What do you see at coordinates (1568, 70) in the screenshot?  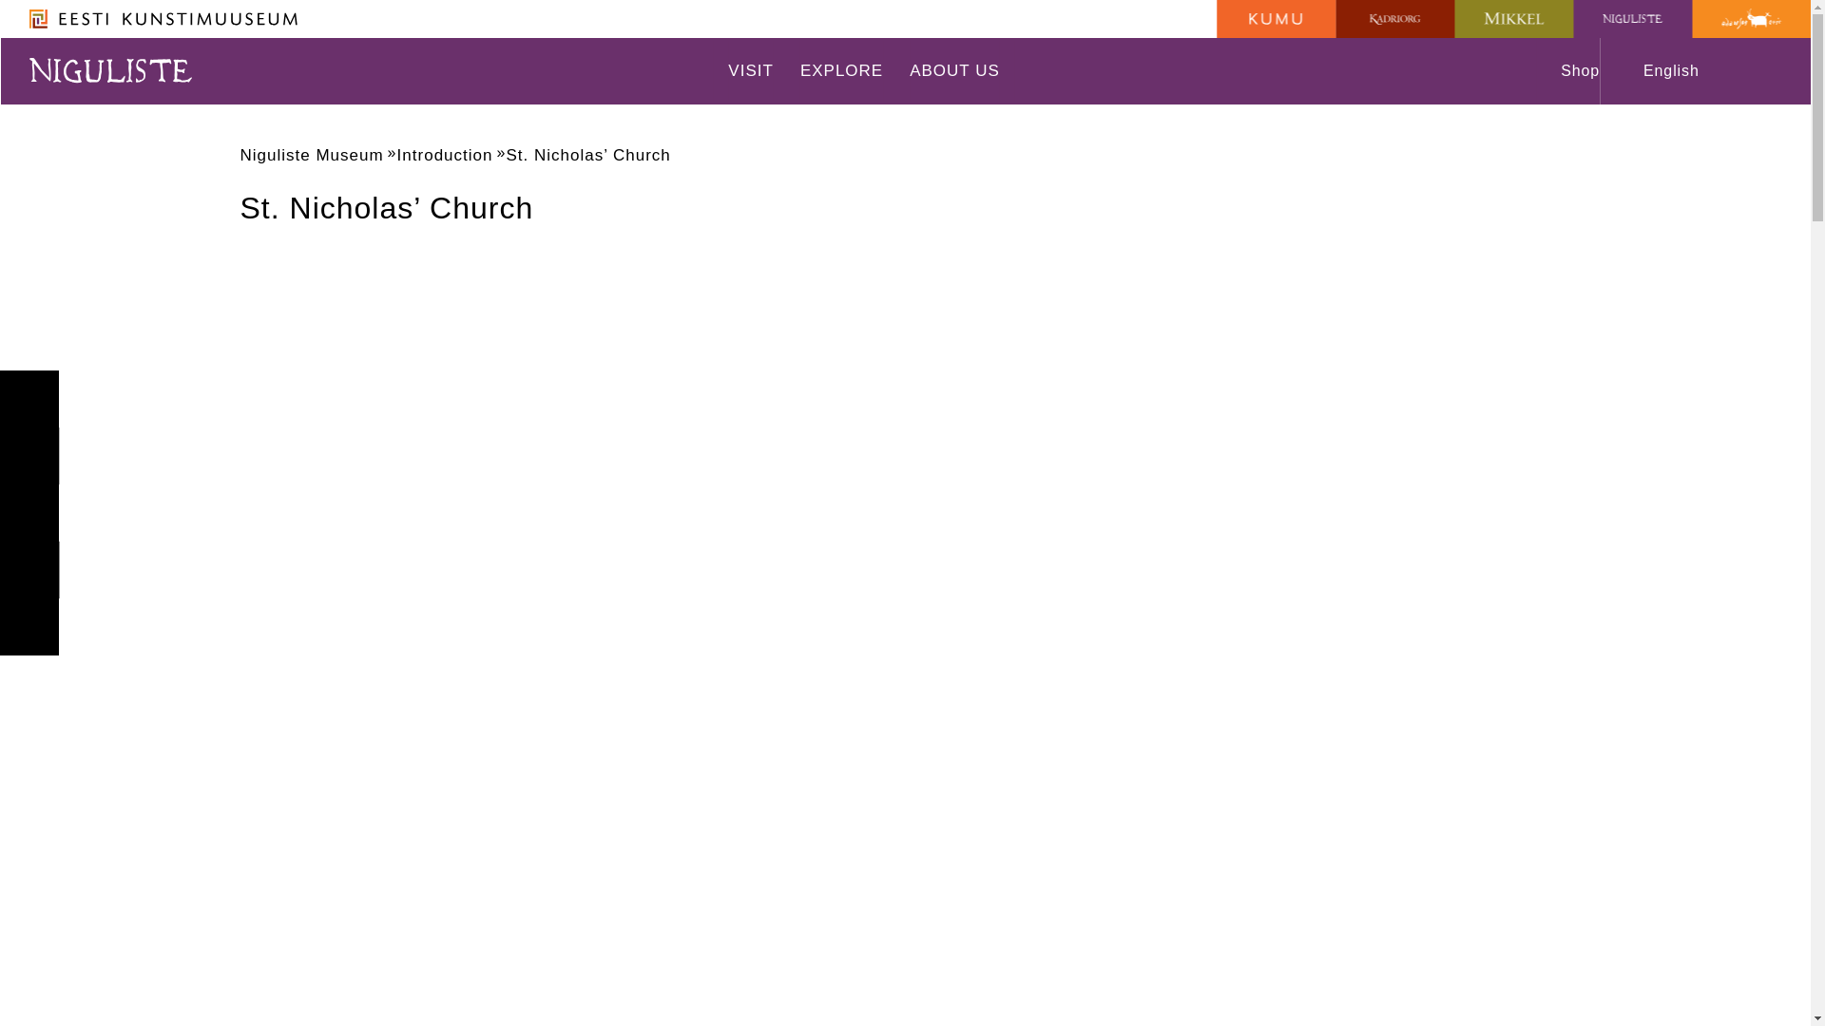 I see `Shop` at bounding box center [1568, 70].